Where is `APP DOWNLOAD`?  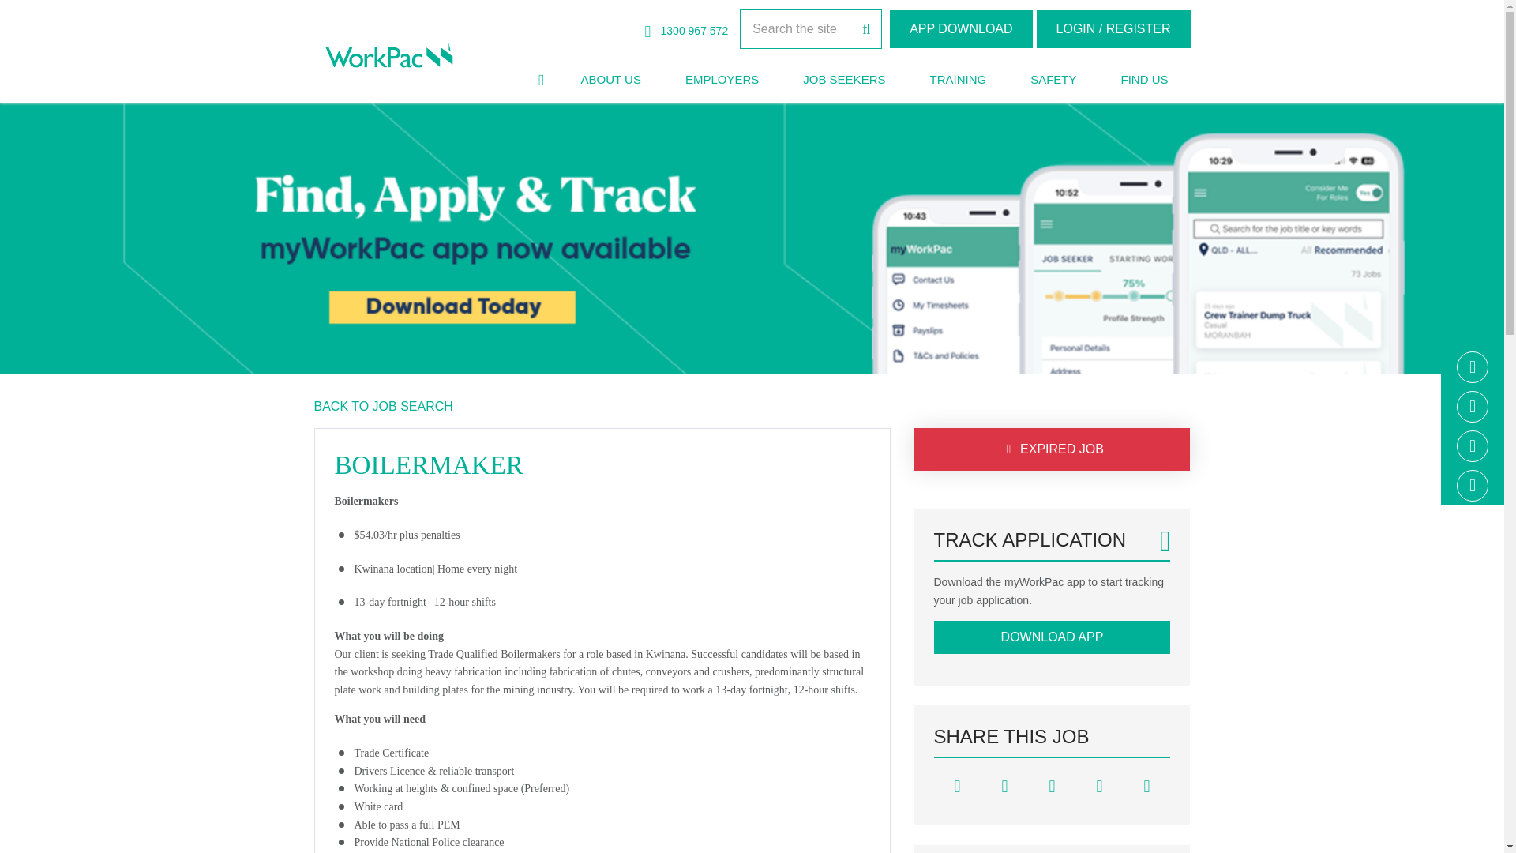
APP DOWNLOAD is located at coordinates (961, 28).